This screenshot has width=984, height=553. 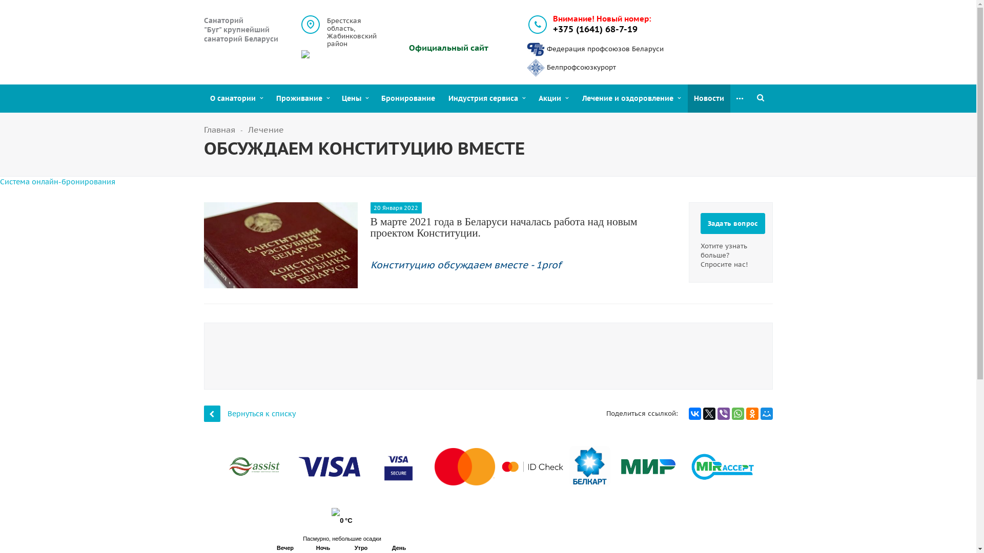 I want to click on Viber, so click(x=724, y=414).